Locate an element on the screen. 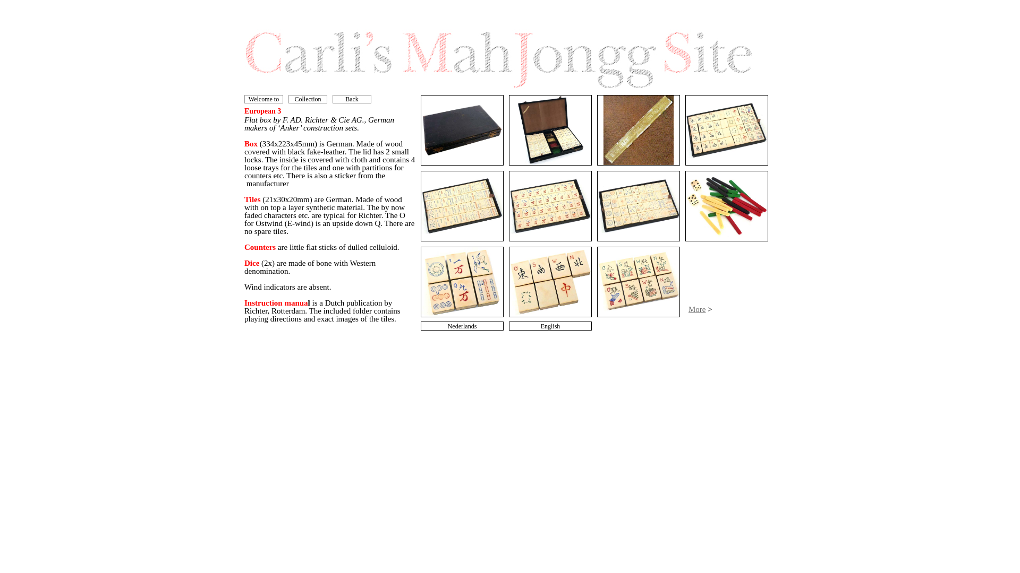 The image size is (1020, 573). Back is located at coordinates (352, 99).